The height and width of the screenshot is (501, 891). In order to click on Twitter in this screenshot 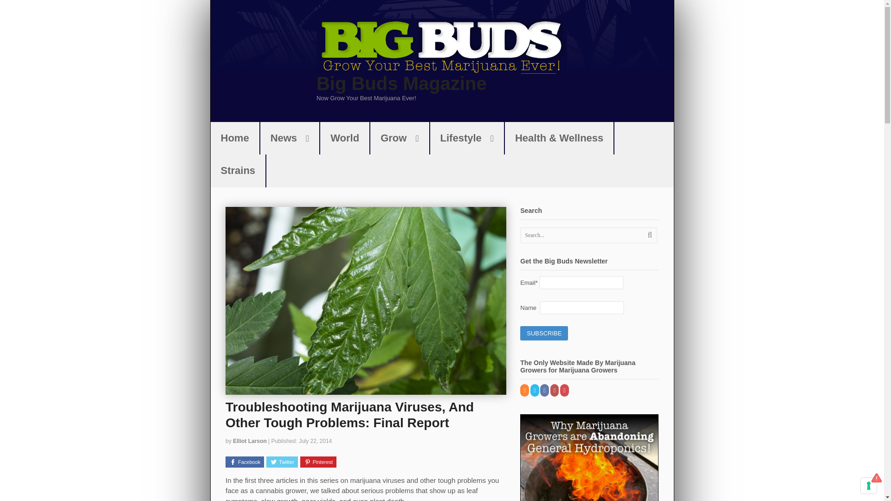, I will do `click(535, 390)`.